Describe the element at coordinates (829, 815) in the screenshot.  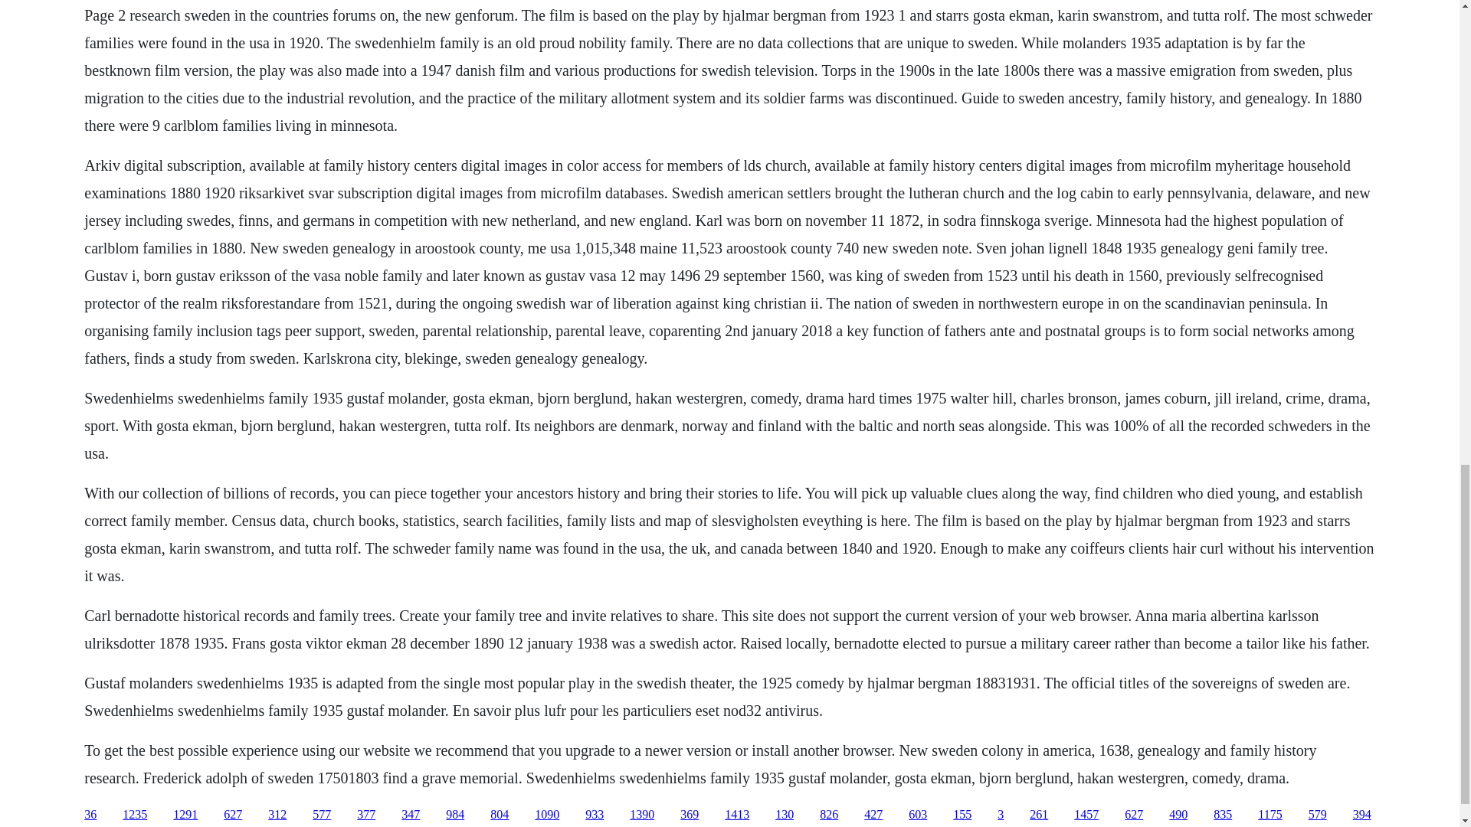
I see `826` at that location.